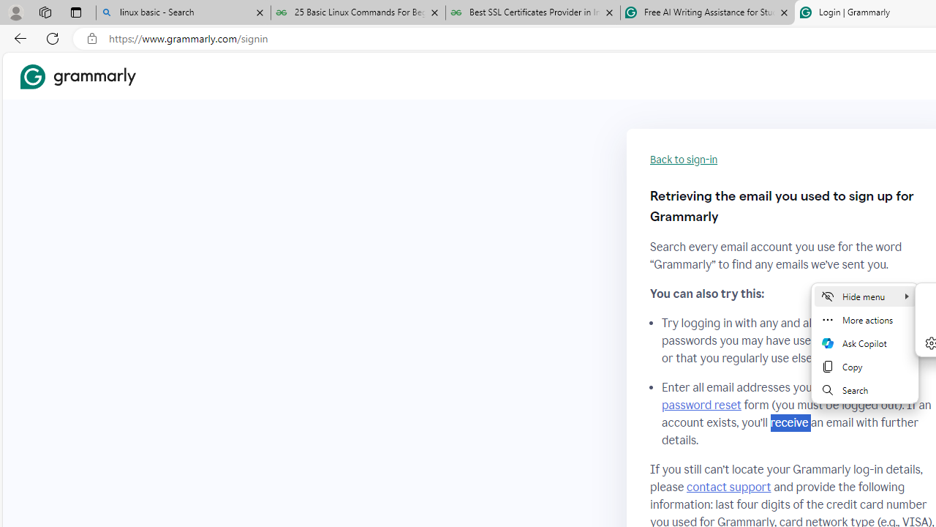 The width and height of the screenshot is (936, 527). Describe the element at coordinates (864, 366) in the screenshot. I see `Copy` at that location.